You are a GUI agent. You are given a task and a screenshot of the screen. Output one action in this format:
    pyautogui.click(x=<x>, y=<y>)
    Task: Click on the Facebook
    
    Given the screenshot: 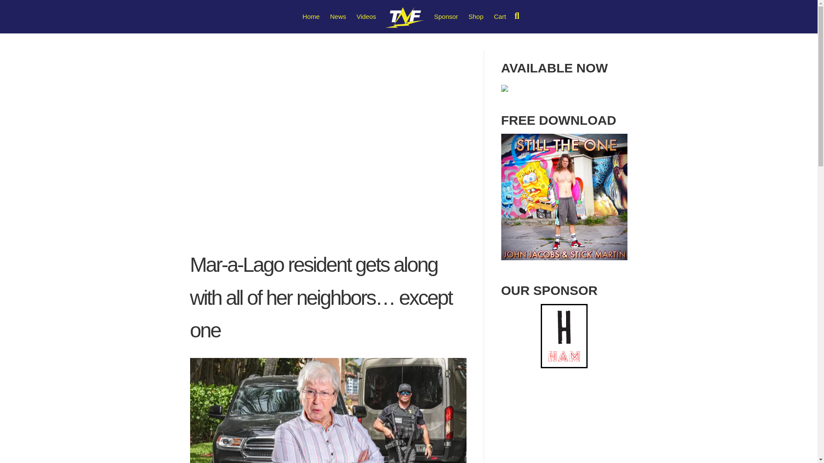 What is the action you would take?
    pyautogui.click(x=511, y=453)
    